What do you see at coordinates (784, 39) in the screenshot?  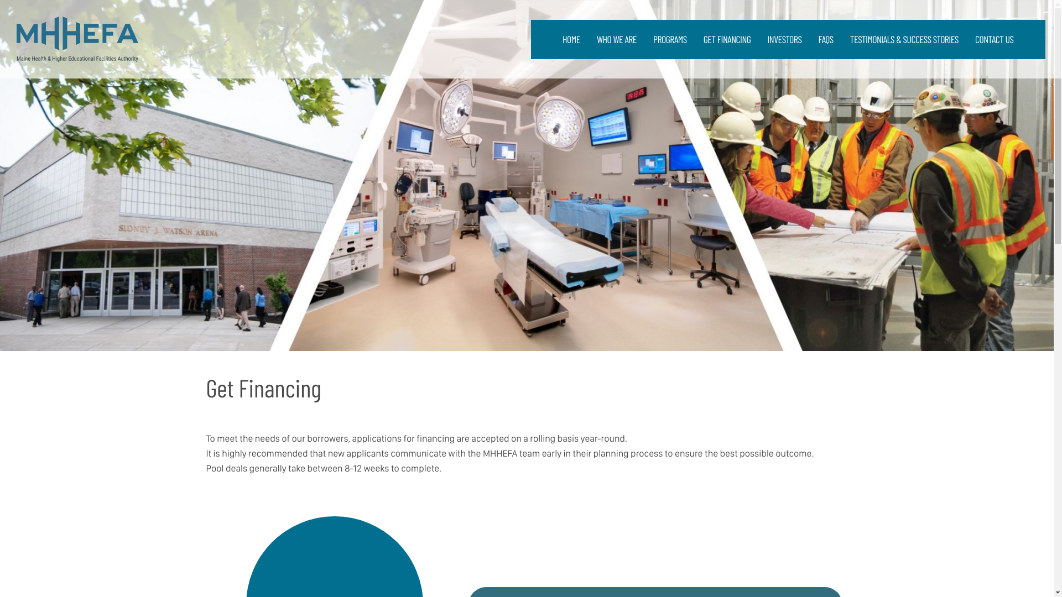 I see `INVESTORS` at bounding box center [784, 39].